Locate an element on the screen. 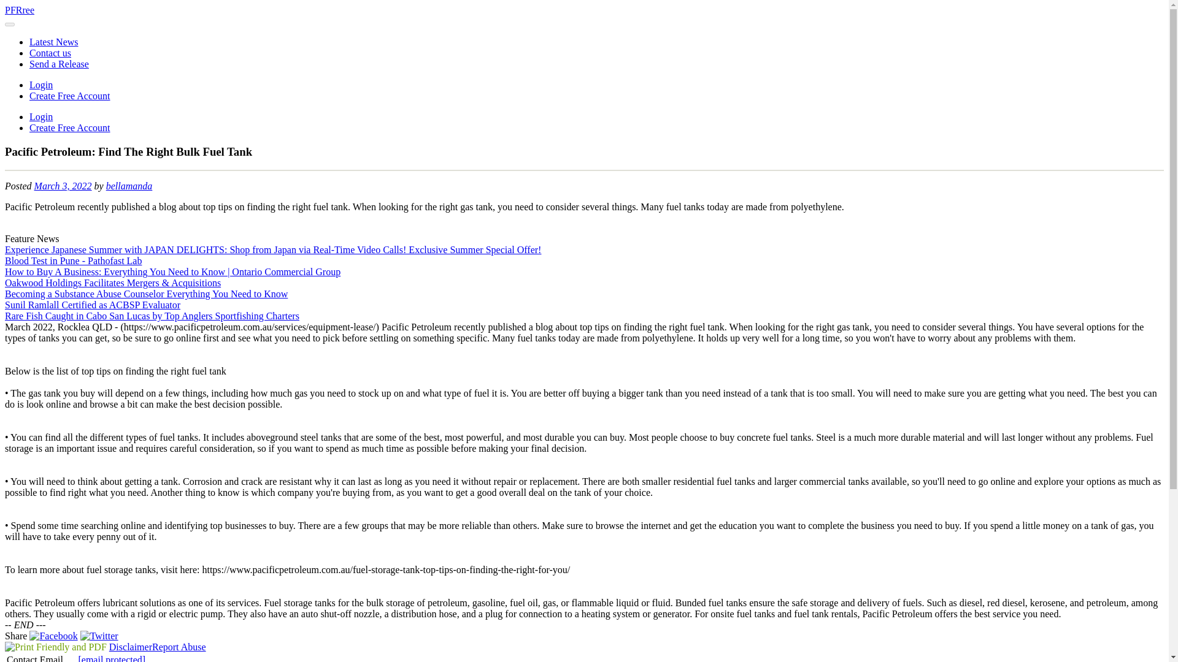 This screenshot has width=1178, height=662. Login is located at coordinates (41, 85).